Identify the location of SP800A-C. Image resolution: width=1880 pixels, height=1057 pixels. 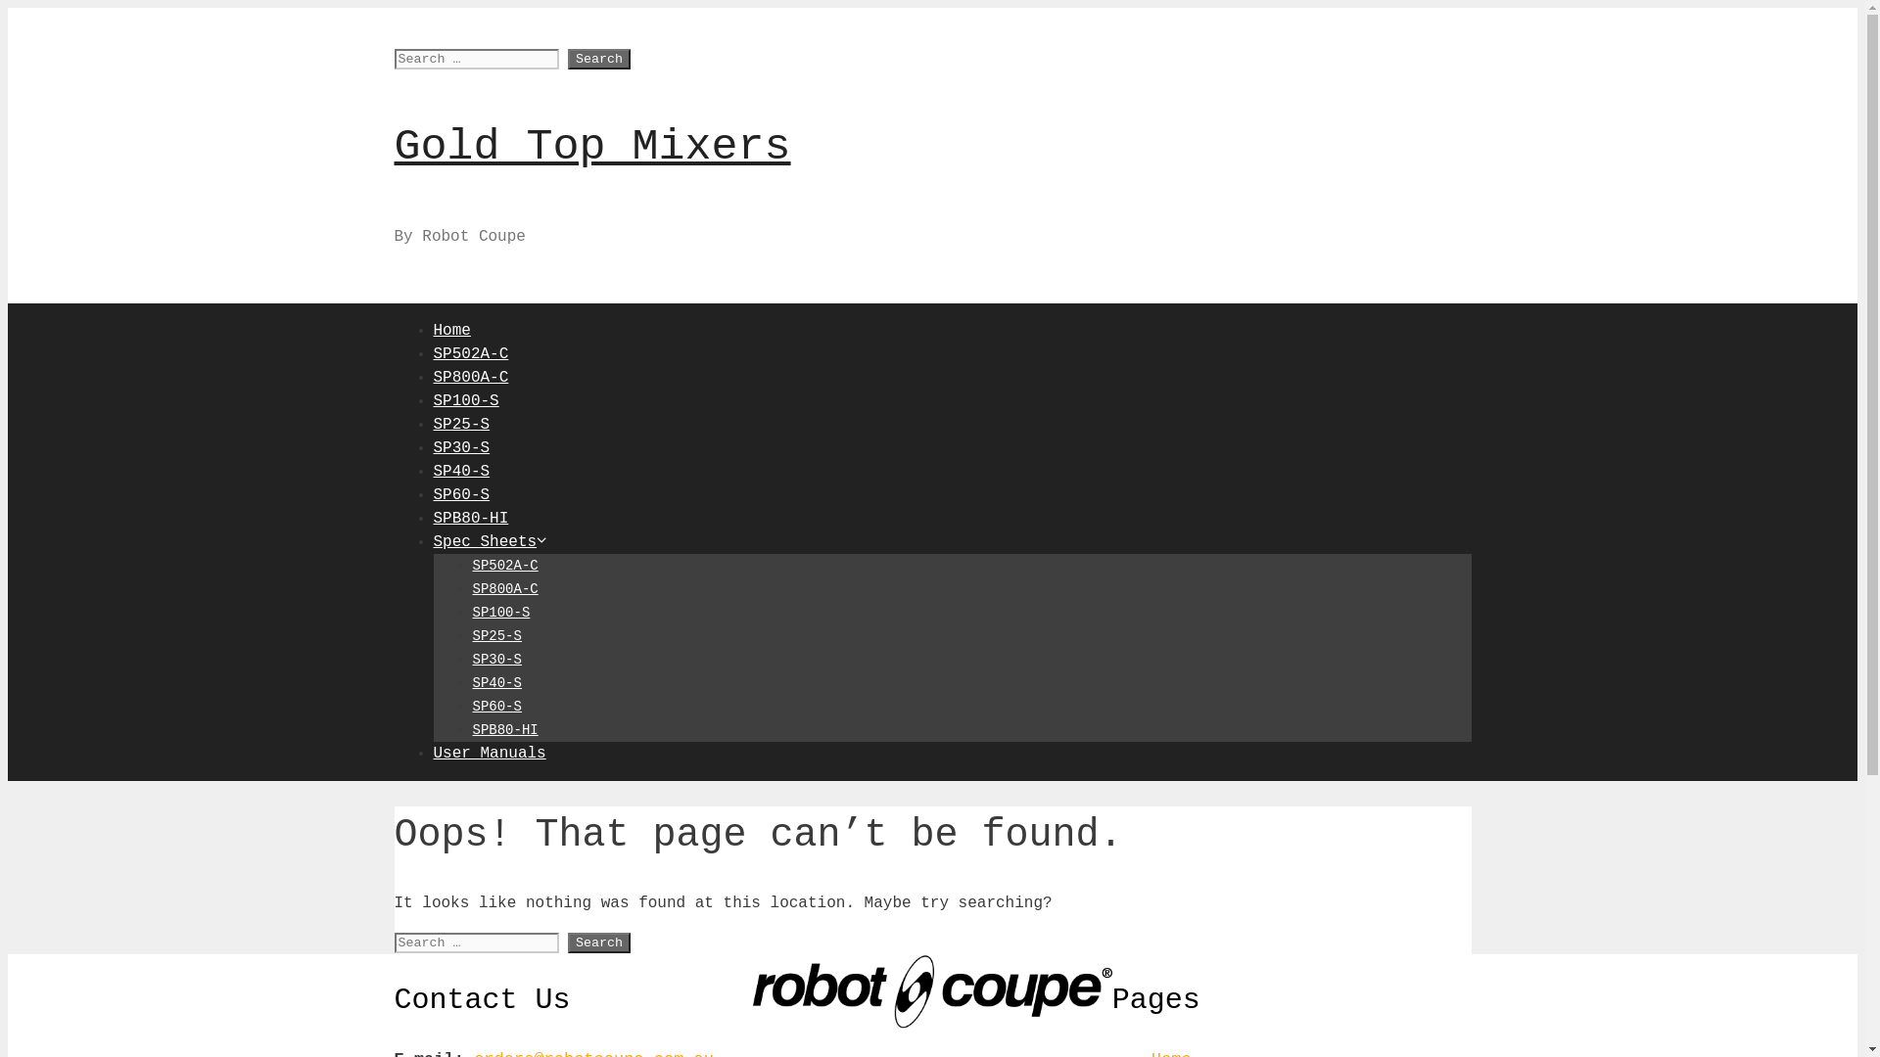
(470, 377).